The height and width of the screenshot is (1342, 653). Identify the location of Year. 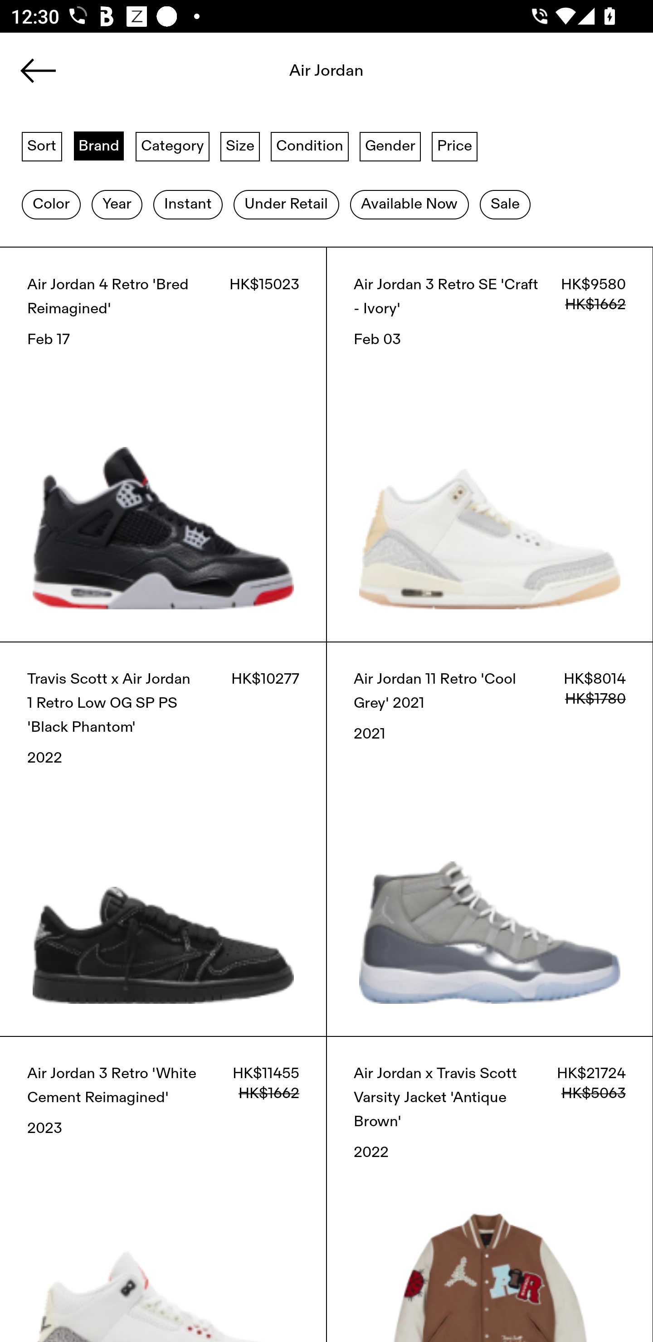
(117, 204).